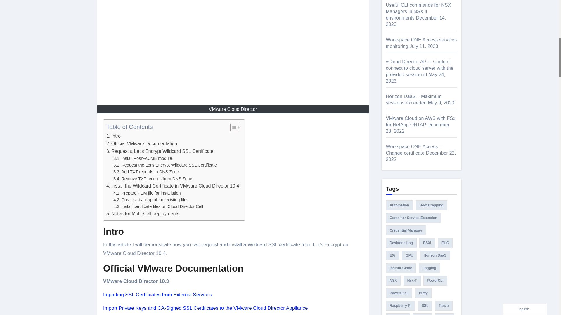 The width and height of the screenshot is (561, 315). I want to click on Notes for Multi-Cell deployments, so click(143, 214).